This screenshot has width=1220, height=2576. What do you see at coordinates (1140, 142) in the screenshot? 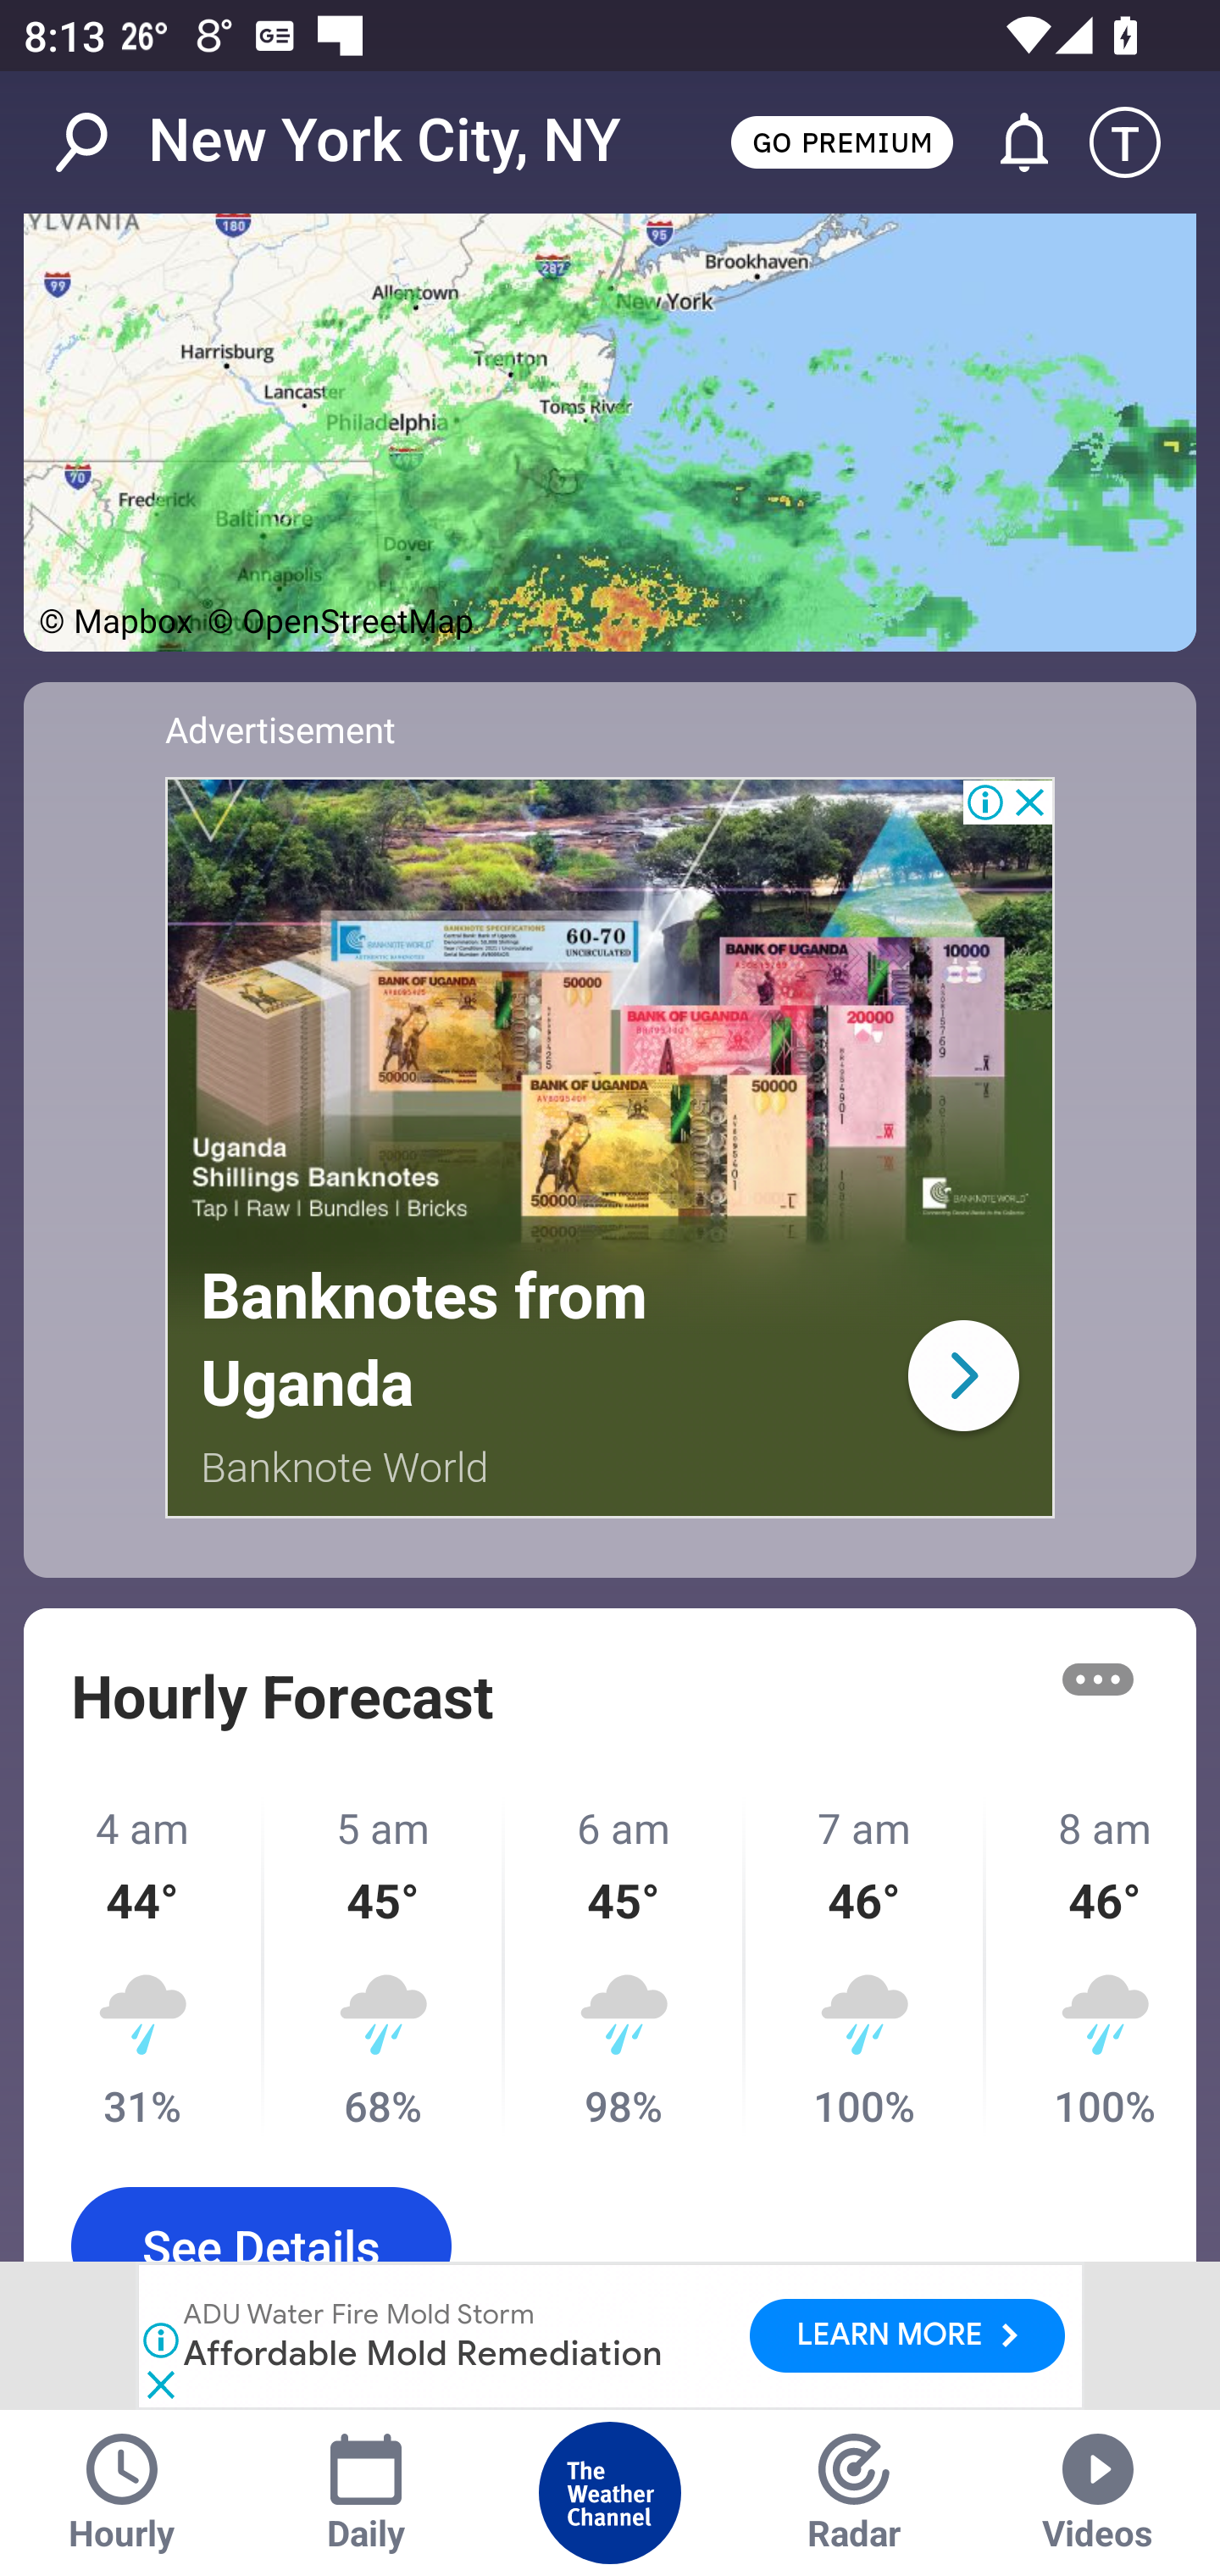
I see `Setting icon T` at bounding box center [1140, 142].